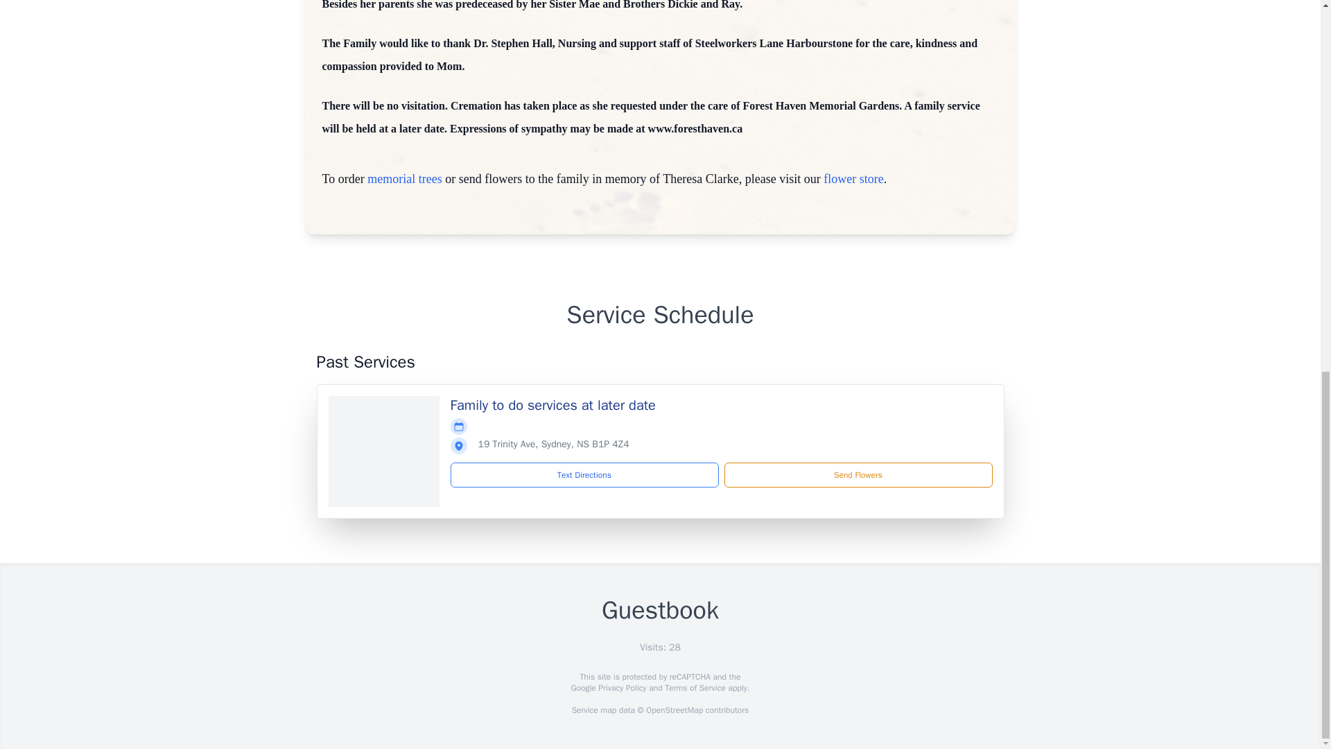  What do you see at coordinates (621, 688) in the screenshot?
I see `Privacy Policy` at bounding box center [621, 688].